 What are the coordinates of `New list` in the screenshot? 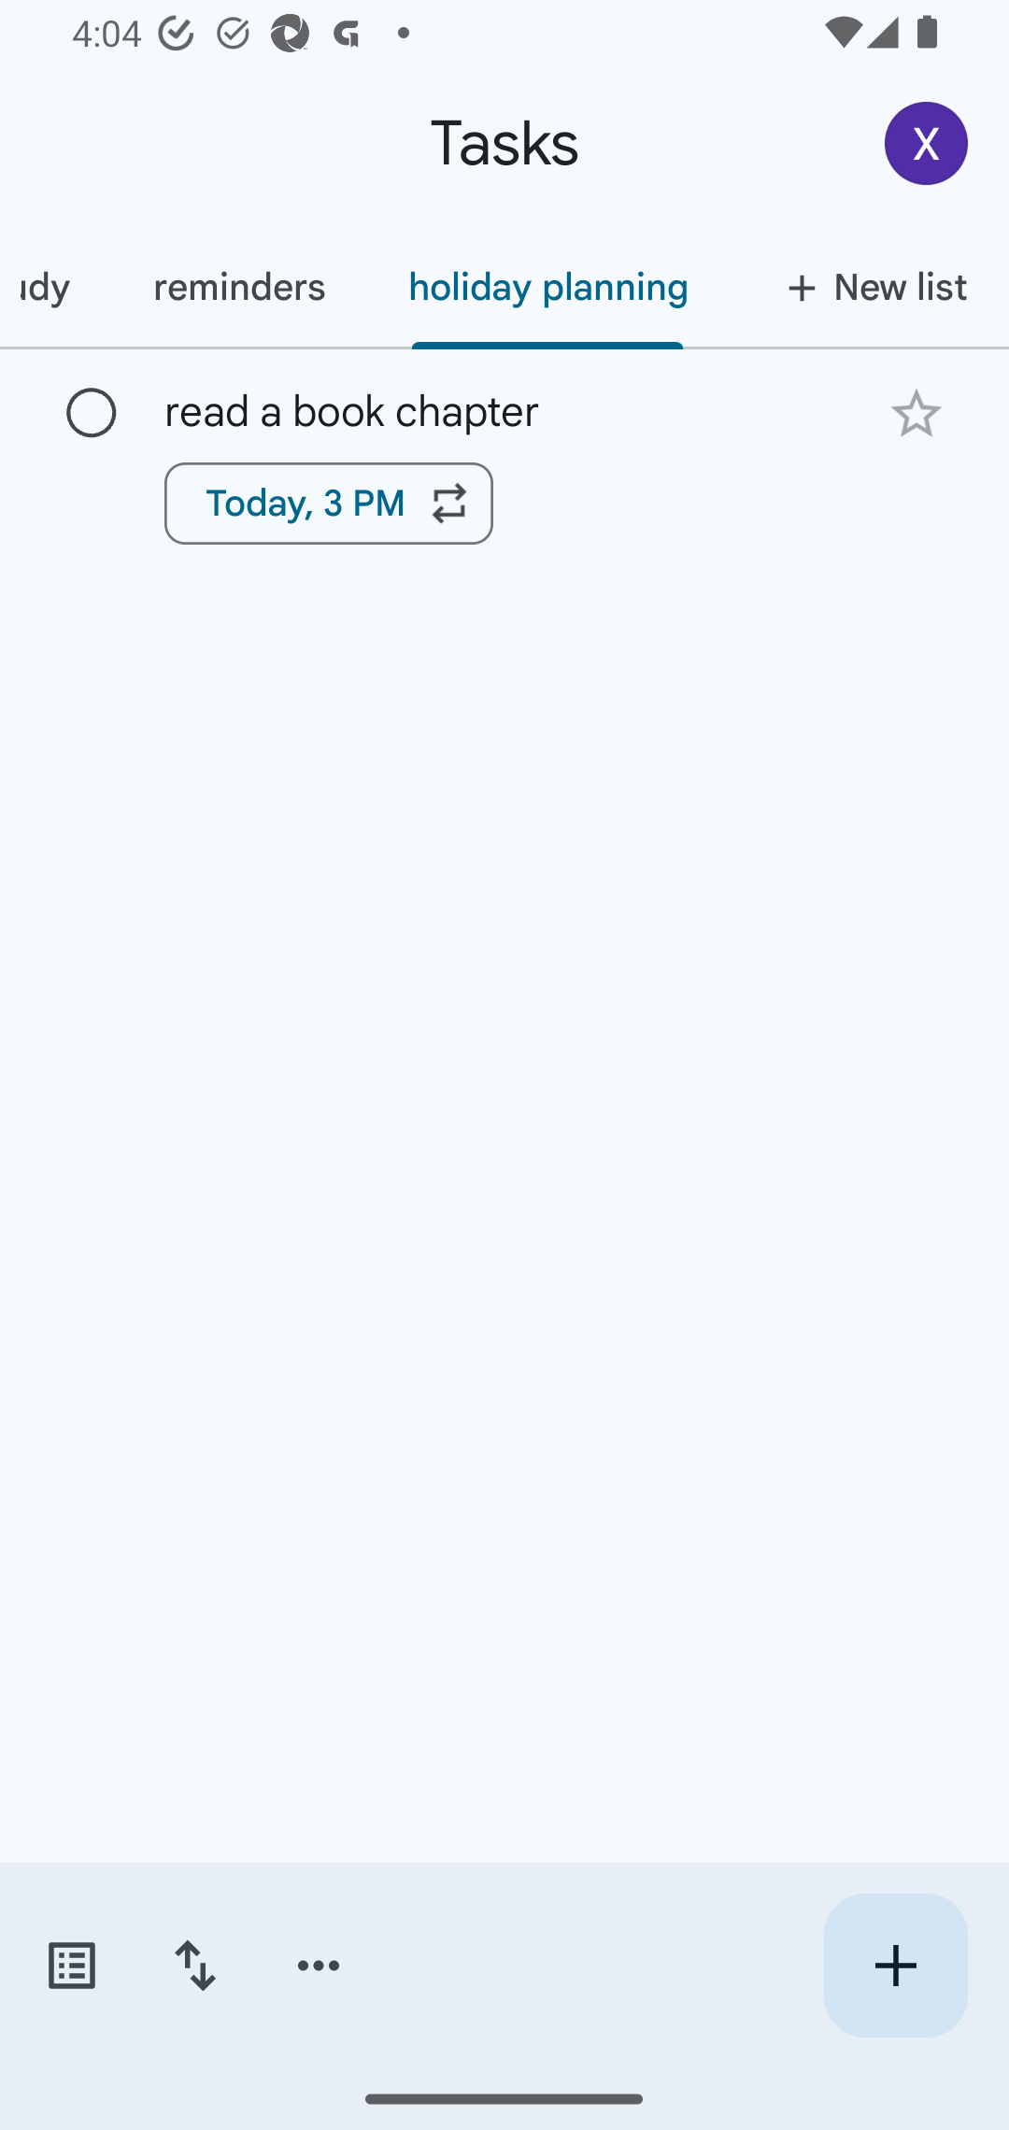 It's located at (869, 287).